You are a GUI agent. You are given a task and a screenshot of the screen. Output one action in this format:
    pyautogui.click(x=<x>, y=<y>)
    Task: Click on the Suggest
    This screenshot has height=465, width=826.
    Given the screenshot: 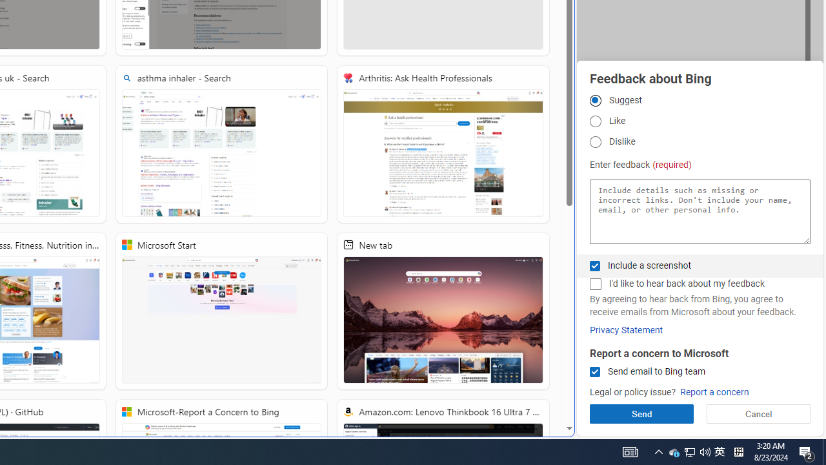 What is the action you would take?
    pyautogui.click(x=595, y=100)
    